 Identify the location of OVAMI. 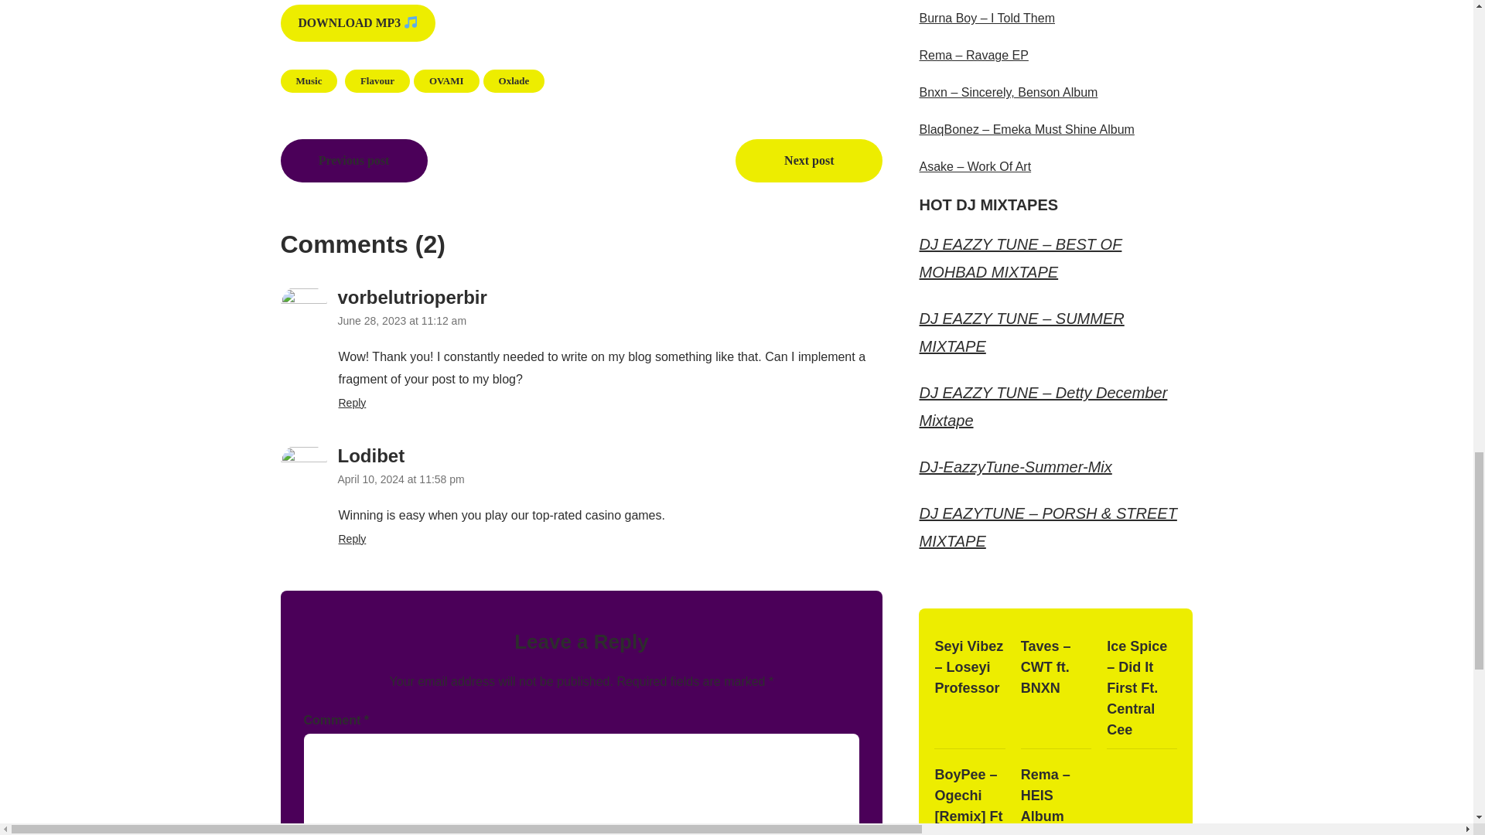
(447, 80).